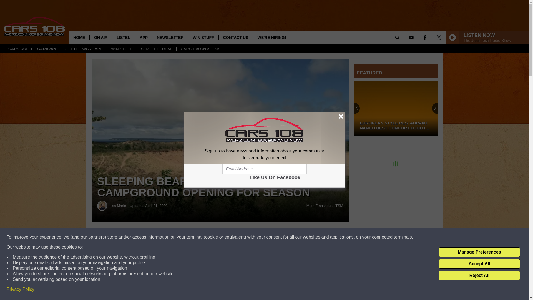  What do you see at coordinates (122, 49) in the screenshot?
I see `WIN STUFF` at bounding box center [122, 49].